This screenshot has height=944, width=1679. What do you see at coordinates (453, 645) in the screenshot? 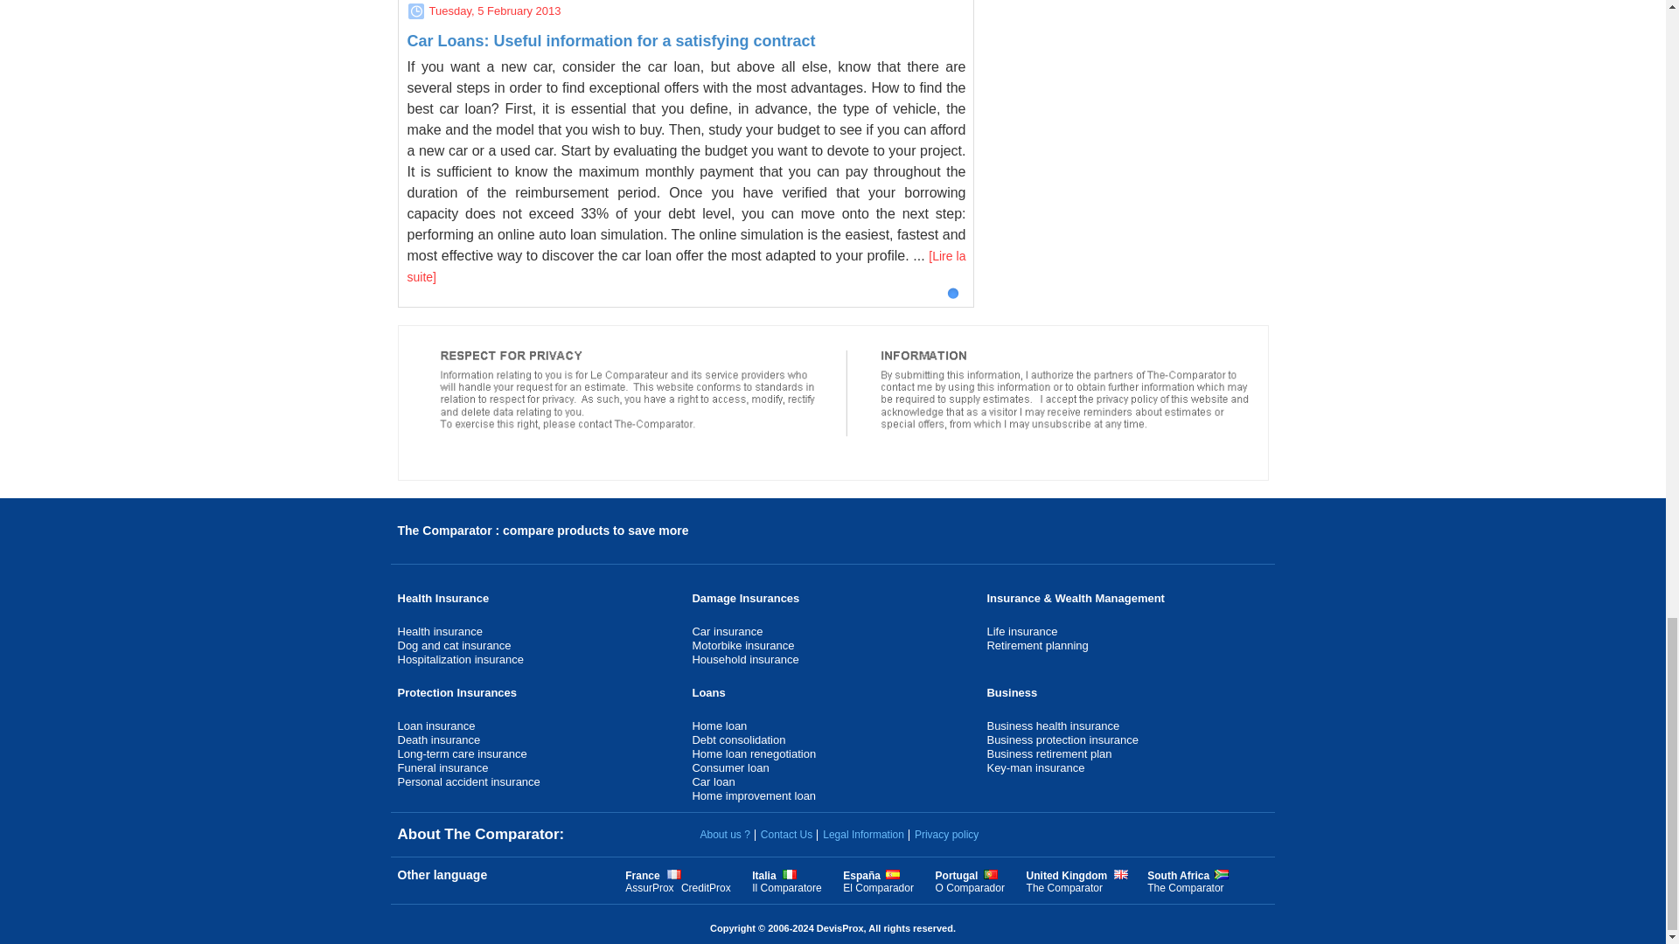
I see `Dog and cat insurance` at bounding box center [453, 645].